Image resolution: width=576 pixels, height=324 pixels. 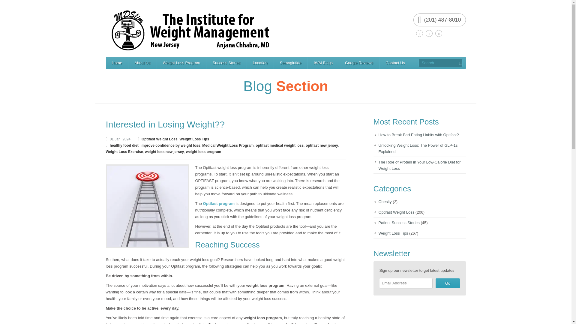 I want to click on weight loss new jersey, so click(x=164, y=152).